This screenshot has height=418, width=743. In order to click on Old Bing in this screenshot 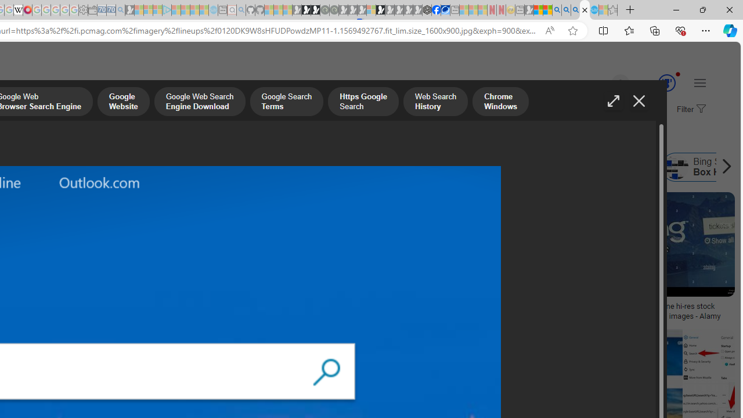, I will do `click(201, 167)`.